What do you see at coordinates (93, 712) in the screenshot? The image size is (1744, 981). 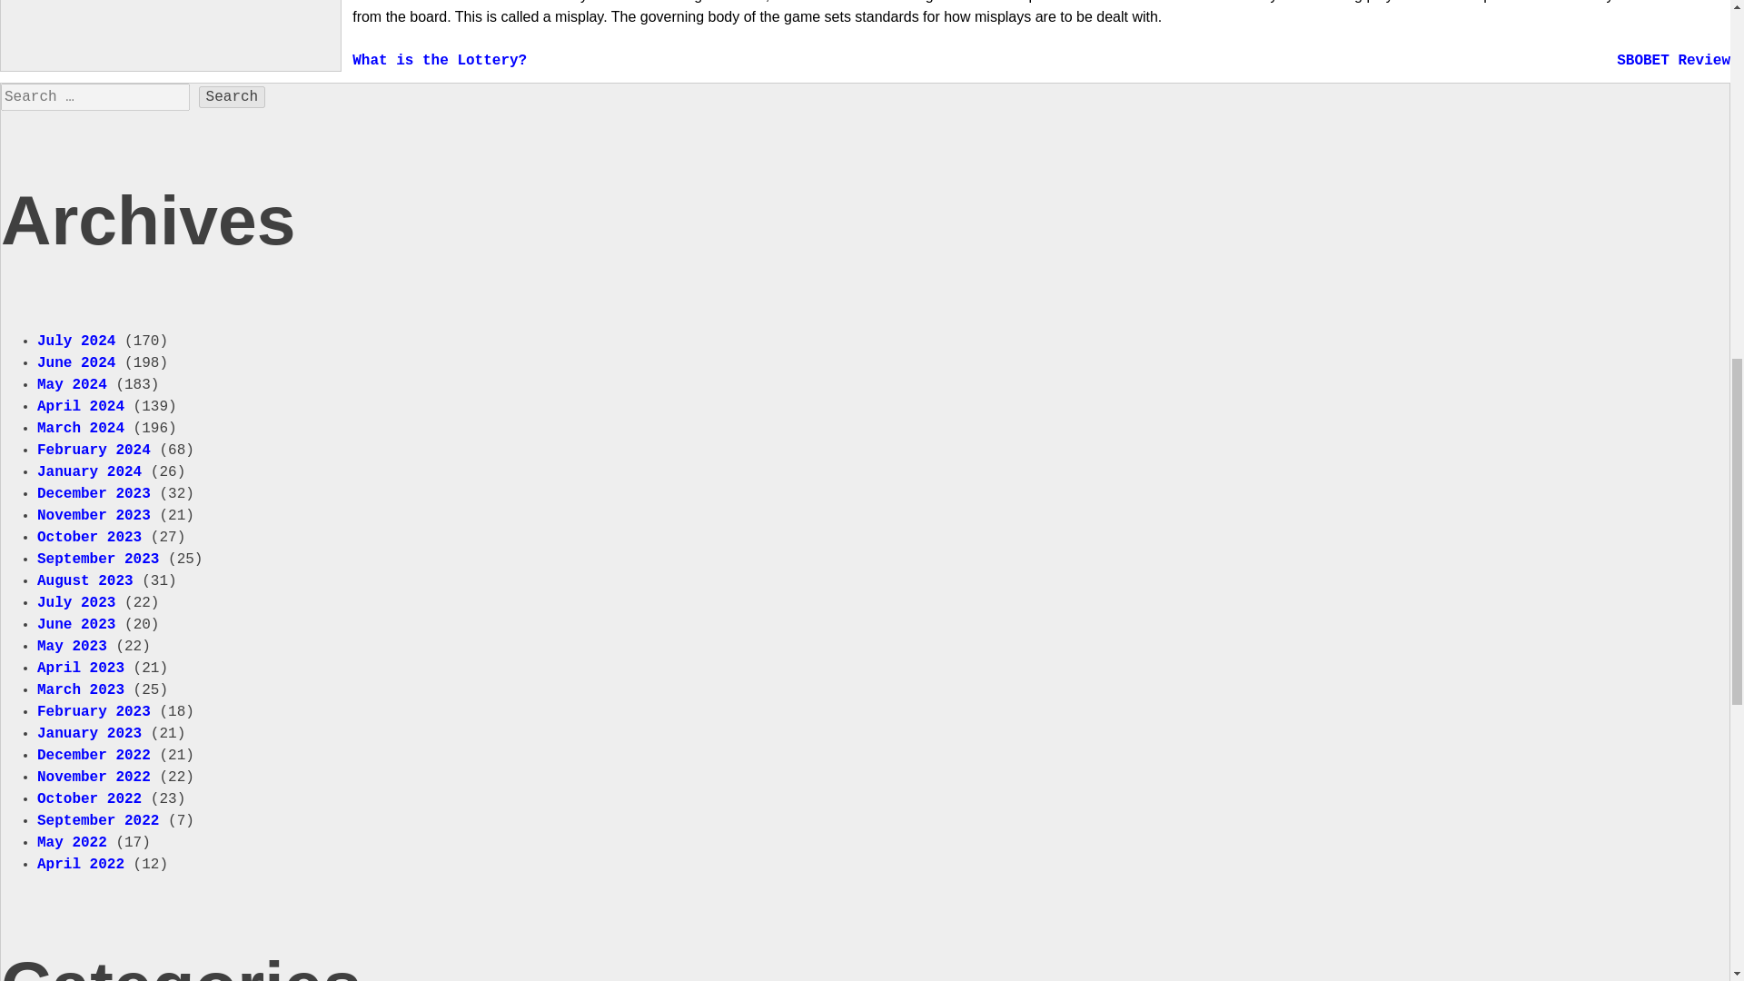 I see `February 2023` at bounding box center [93, 712].